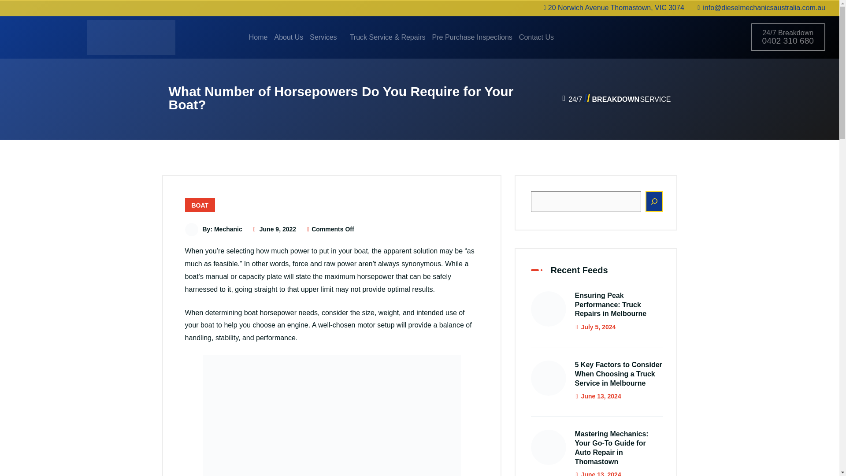 The height and width of the screenshot is (476, 846). Describe the element at coordinates (228, 229) in the screenshot. I see `Posts by Mechanic` at that location.